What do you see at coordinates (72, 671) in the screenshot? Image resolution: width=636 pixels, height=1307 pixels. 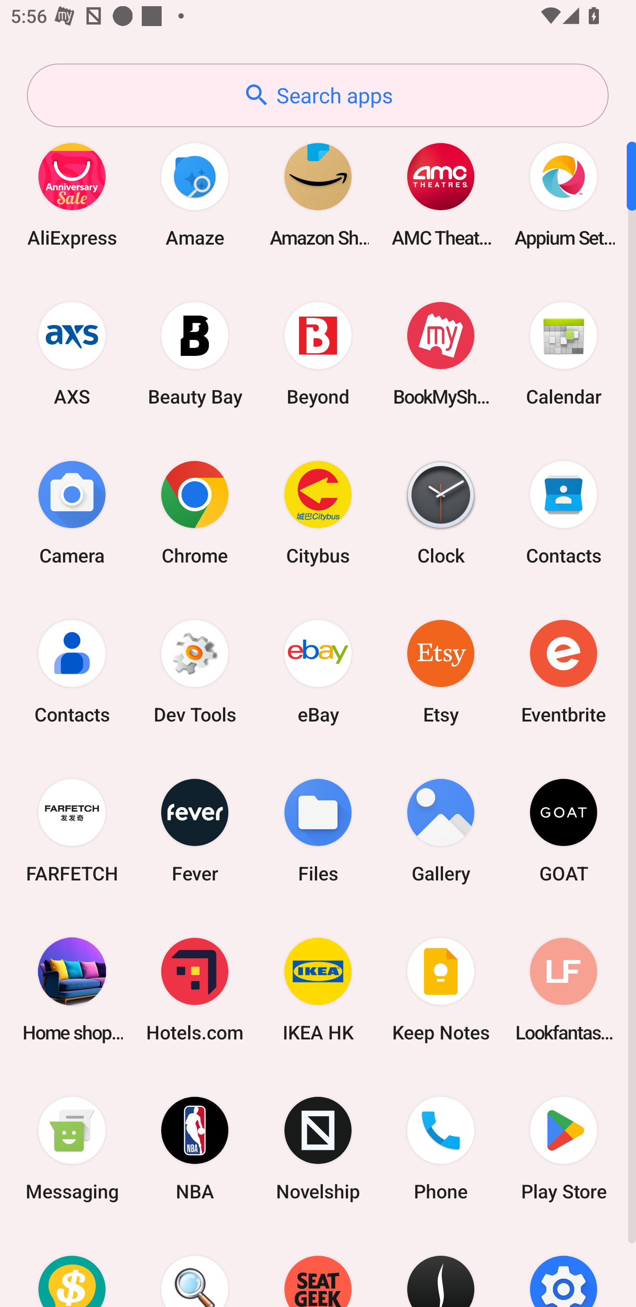 I see `Contacts` at bounding box center [72, 671].